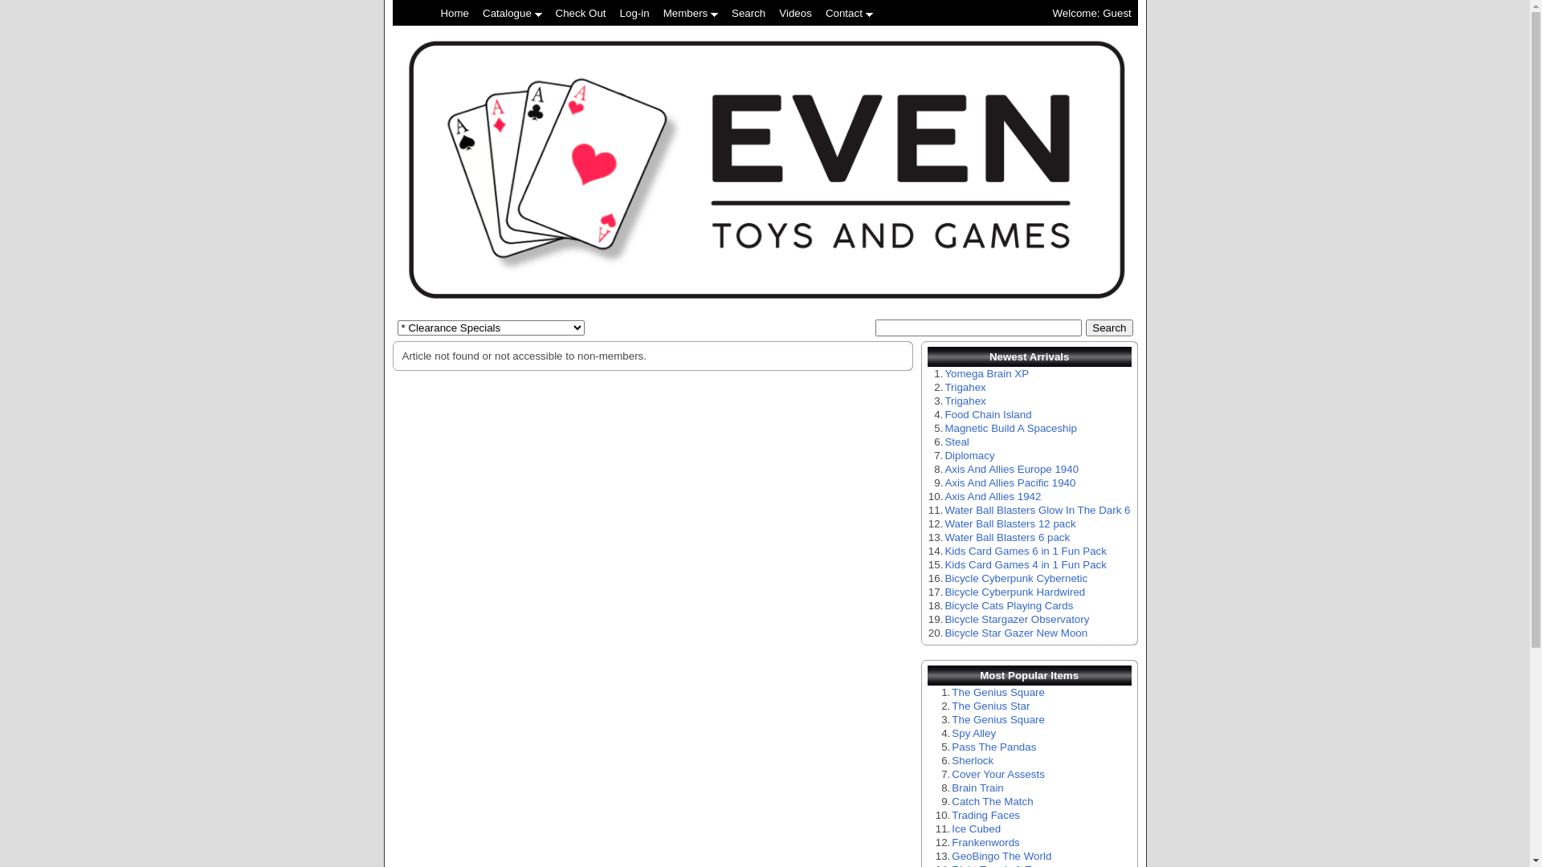 Image resolution: width=1542 pixels, height=867 pixels. I want to click on Water Ball Blasters 12 pack, so click(1010, 523).